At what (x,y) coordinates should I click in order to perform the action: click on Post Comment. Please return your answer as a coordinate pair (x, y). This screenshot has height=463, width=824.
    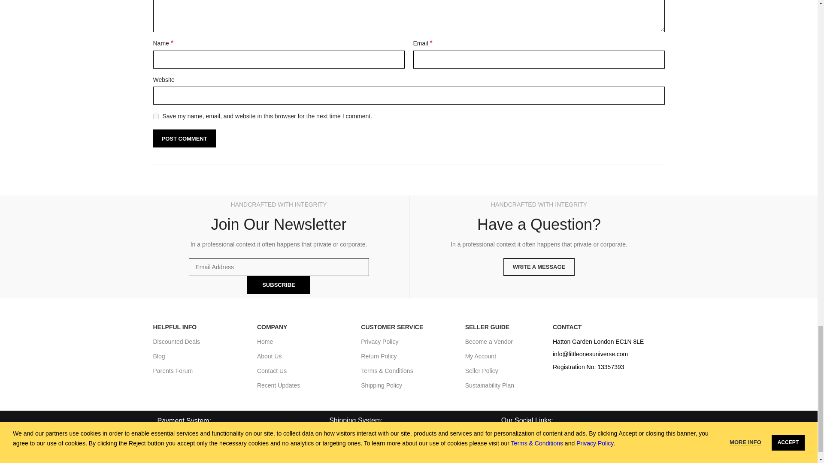
    Looking at the image, I should click on (184, 138).